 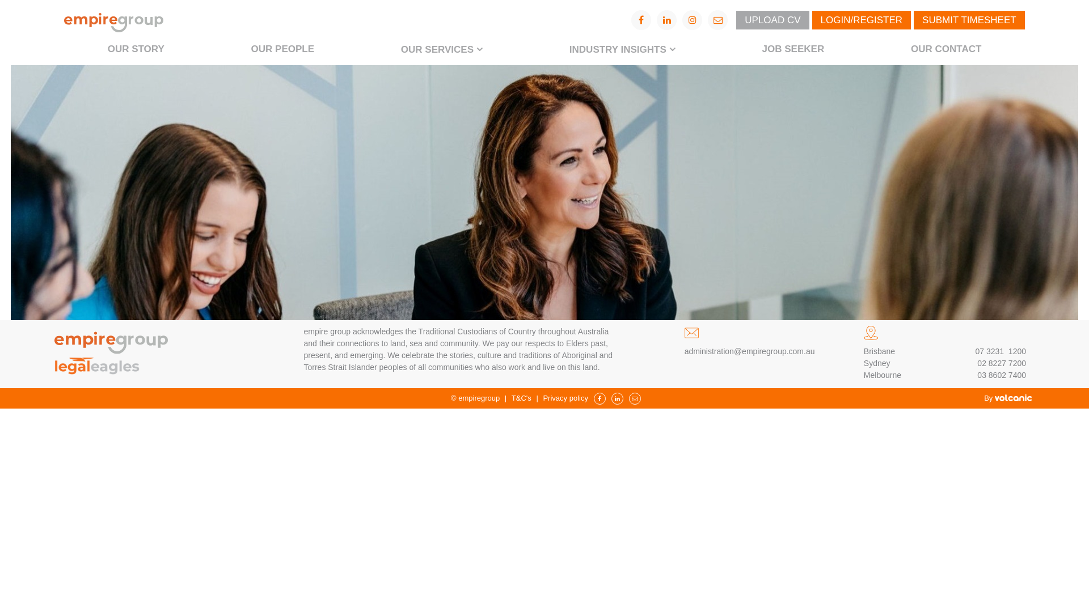 What do you see at coordinates (565, 398) in the screenshot?
I see `Privacy policy` at bounding box center [565, 398].